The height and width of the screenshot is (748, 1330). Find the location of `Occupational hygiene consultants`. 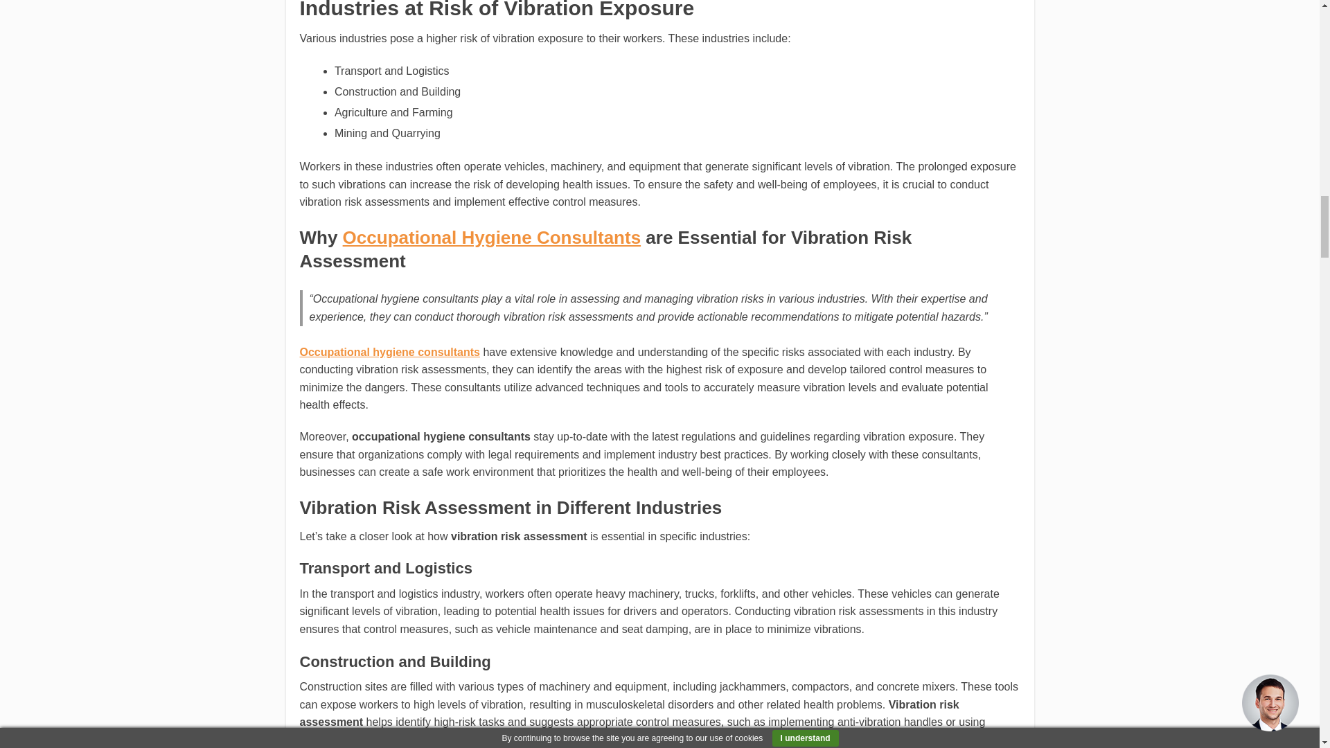

Occupational hygiene consultants is located at coordinates (389, 352).